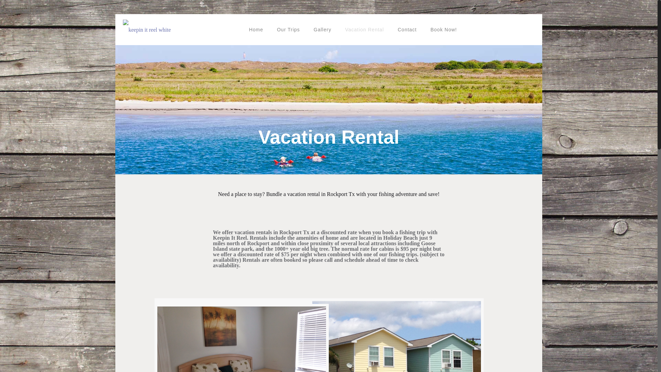 The image size is (661, 372). What do you see at coordinates (322, 30) in the screenshot?
I see `Gallery` at bounding box center [322, 30].